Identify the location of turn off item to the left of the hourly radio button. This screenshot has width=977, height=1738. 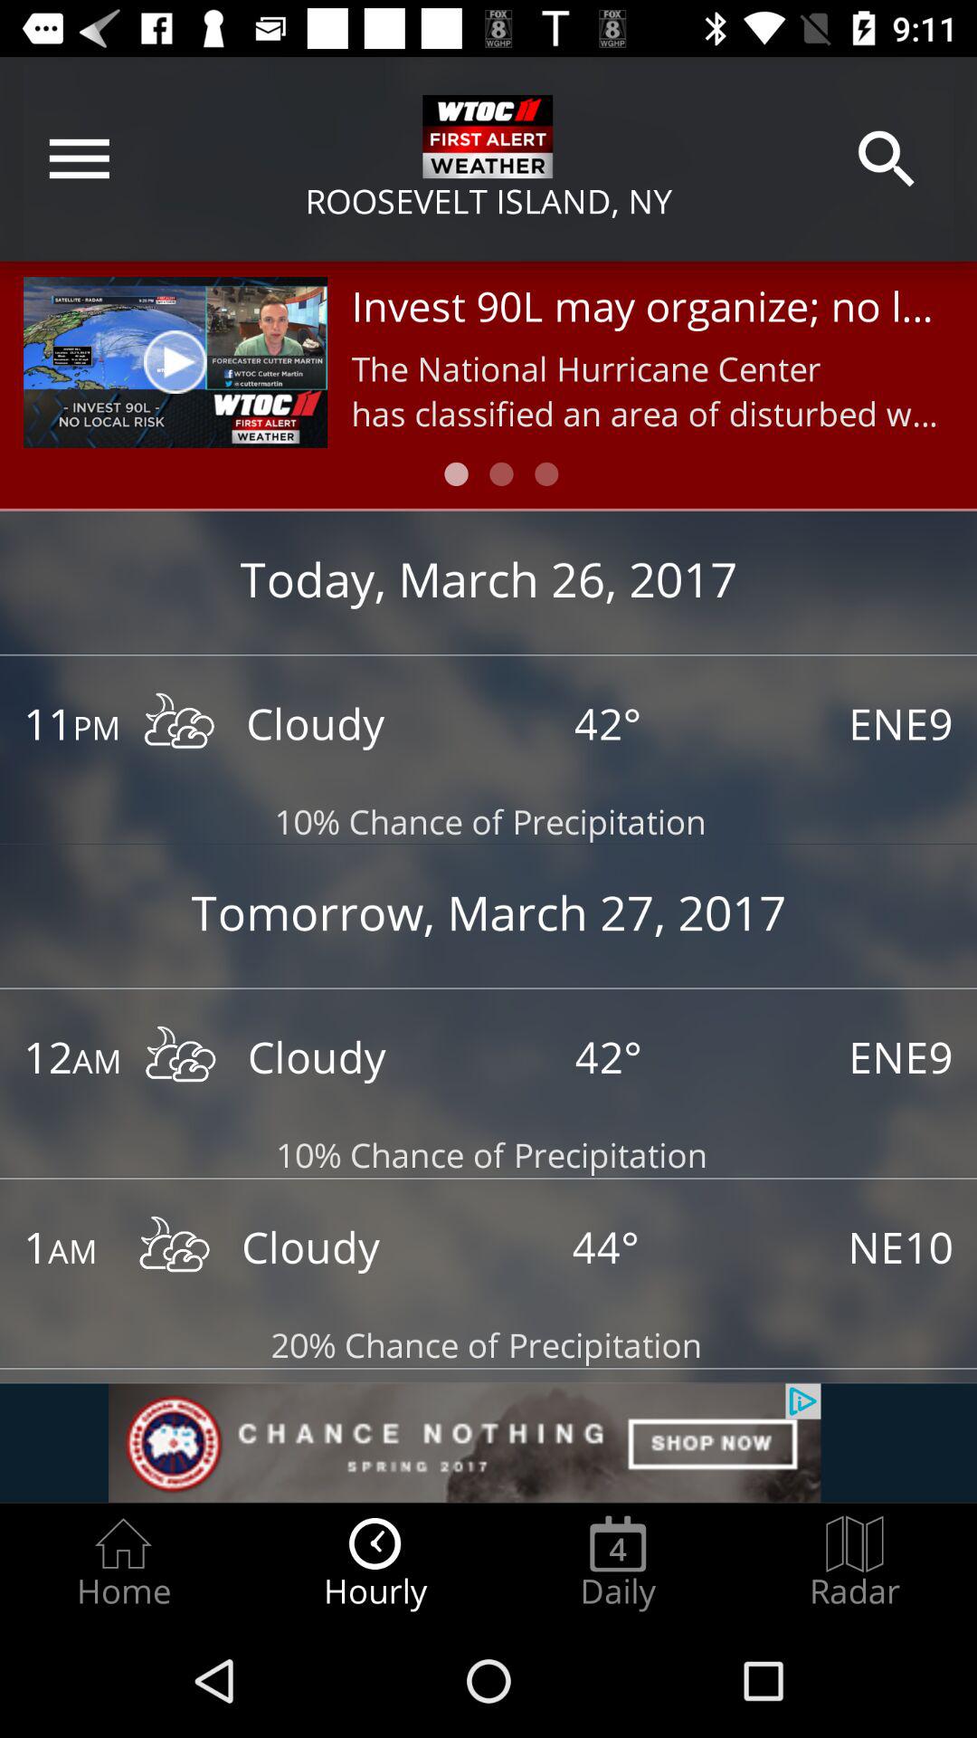
(123, 1562).